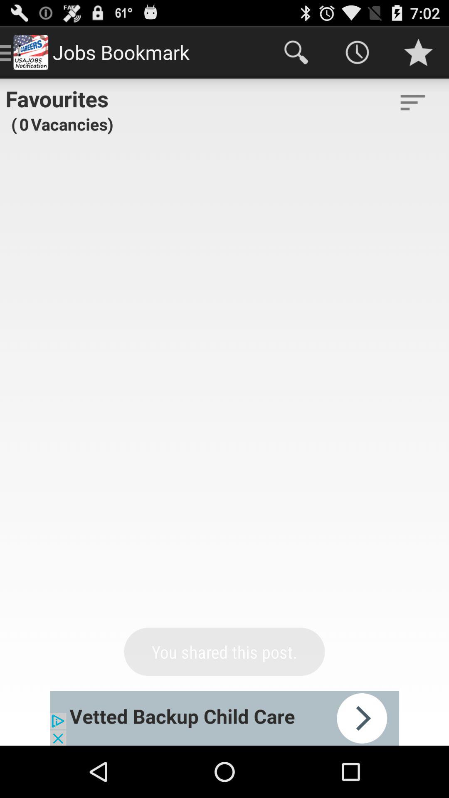 This screenshot has width=449, height=798. I want to click on advertisement to open vetted backup child care webpage, so click(224, 718).